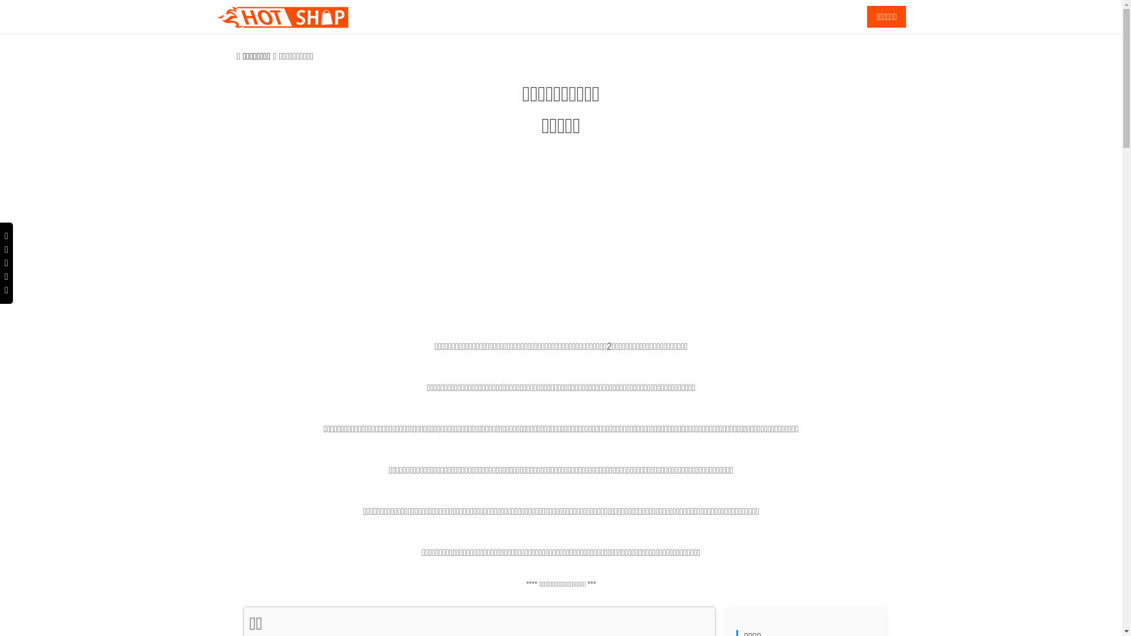  Describe the element at coordinates (561, 242) in the screenshot. I see `Advertisement` at that location.